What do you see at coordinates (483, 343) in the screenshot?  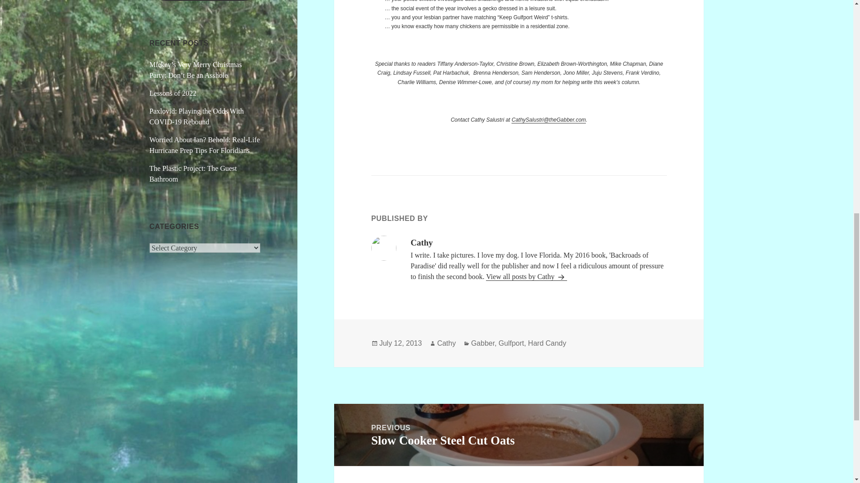 I see `Gabber` at bounding box center [483, 343].